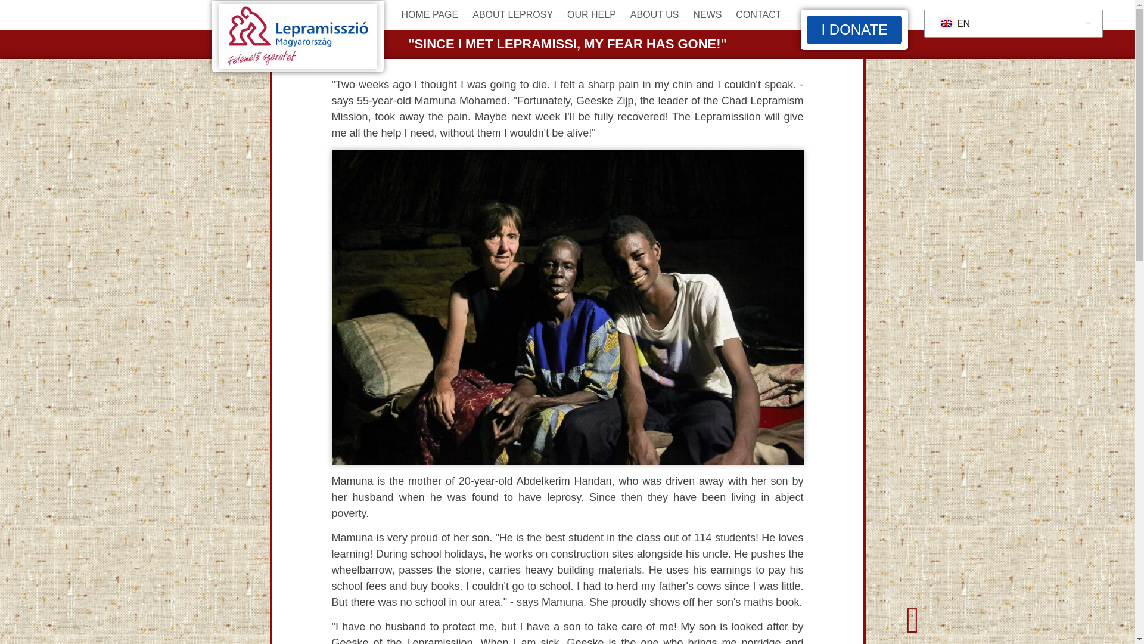 Image resolution: width=1144 pixels, height=644 pixels. Describe the element at coordinates (512, 15) in the screenshot. I see `ABOUT LEPROSY` at that location.